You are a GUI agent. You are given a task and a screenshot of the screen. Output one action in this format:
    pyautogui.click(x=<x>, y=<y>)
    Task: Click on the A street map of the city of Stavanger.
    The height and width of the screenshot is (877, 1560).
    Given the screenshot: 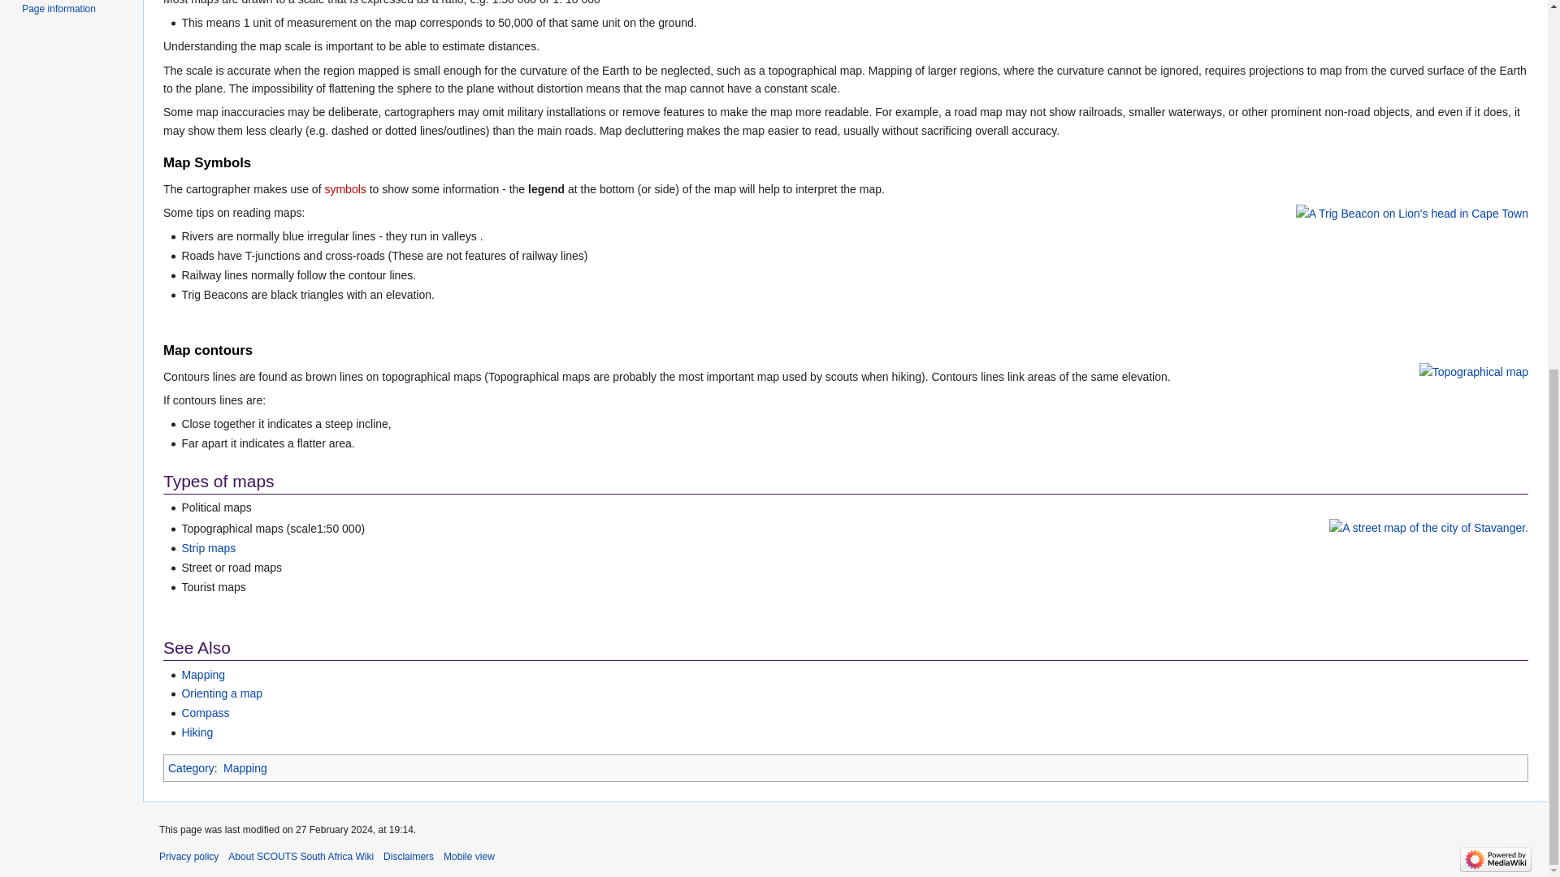 What is the action you would take?
    pyautogui.click(x=1428, y=526)
    